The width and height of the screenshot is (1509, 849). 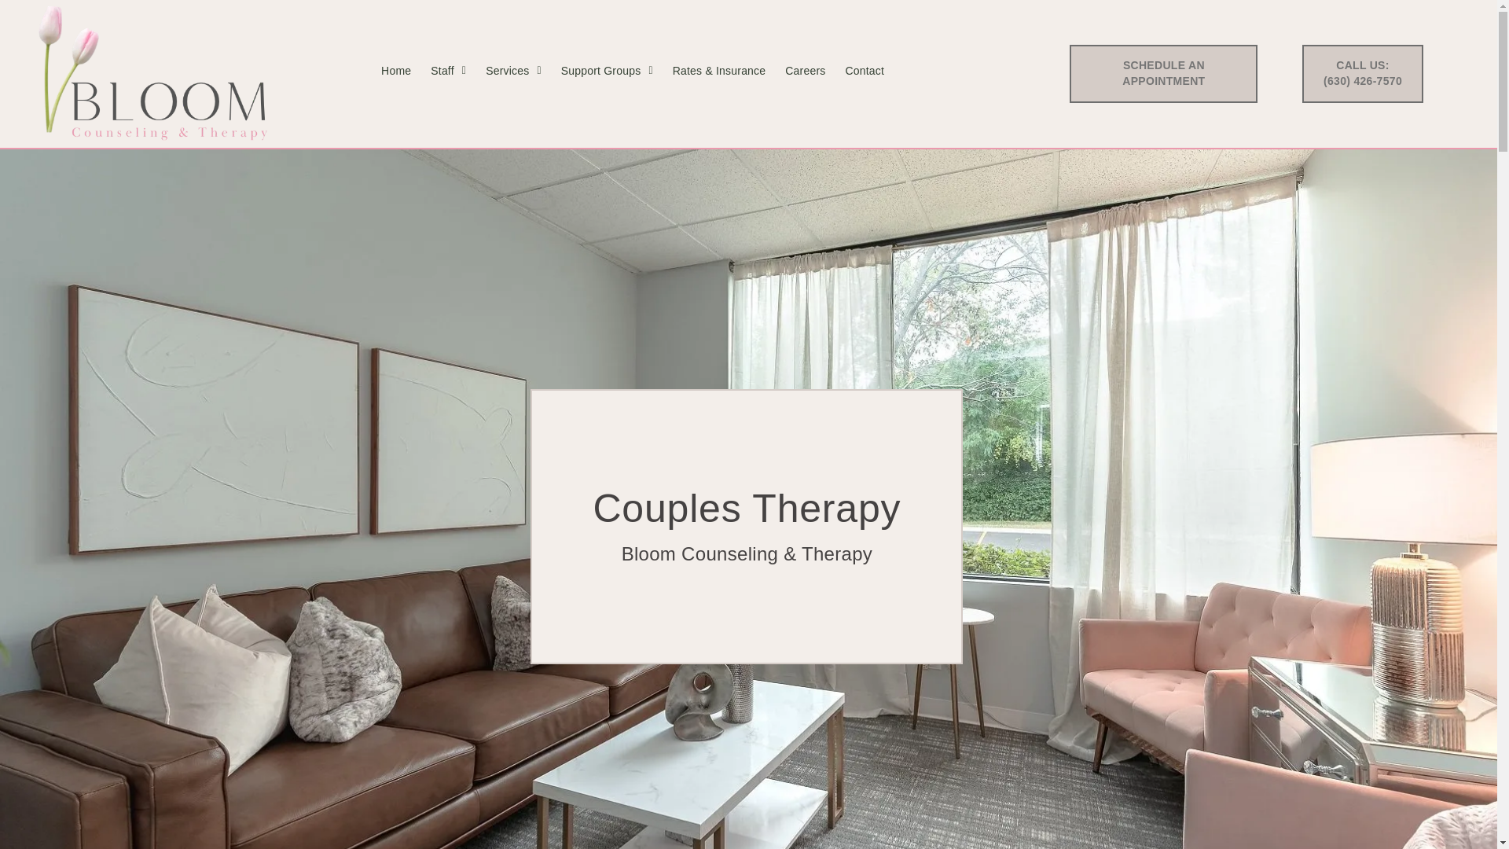 I want to click on Contact, so click(x=865, y=71).